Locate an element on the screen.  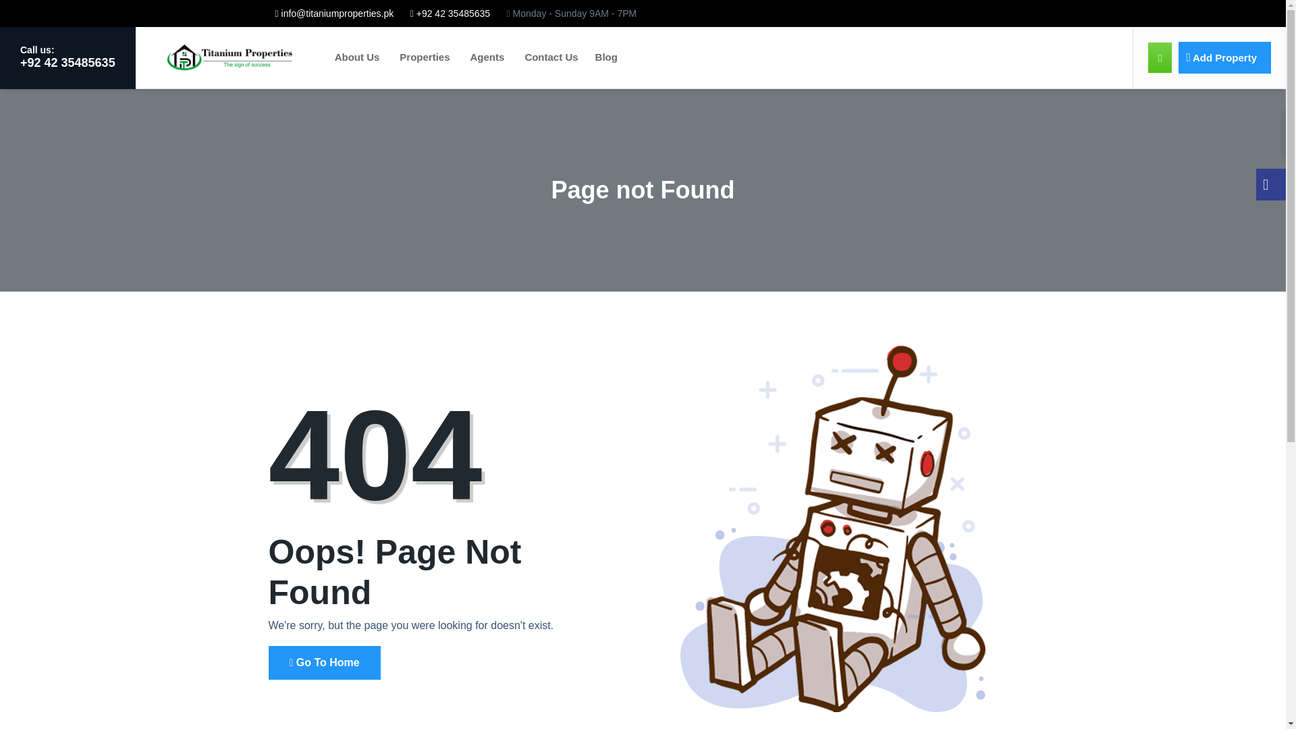
Contact Us is located at coordinates (551, 57).